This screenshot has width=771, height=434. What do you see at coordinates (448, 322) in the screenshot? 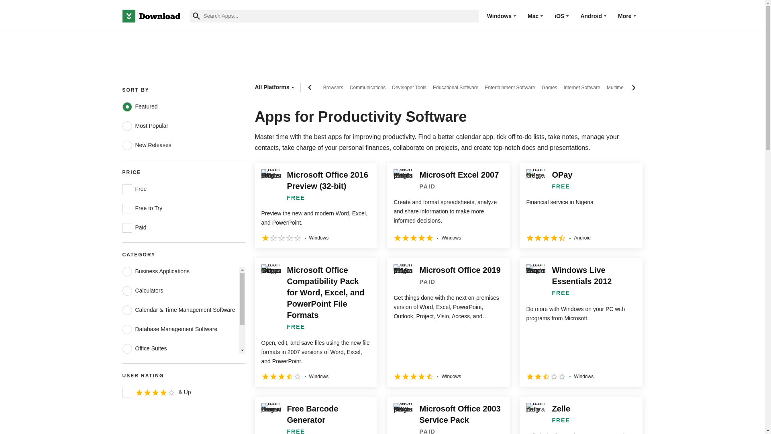
I see `Microsoft Office 2019` at bounding box center [448, 322].